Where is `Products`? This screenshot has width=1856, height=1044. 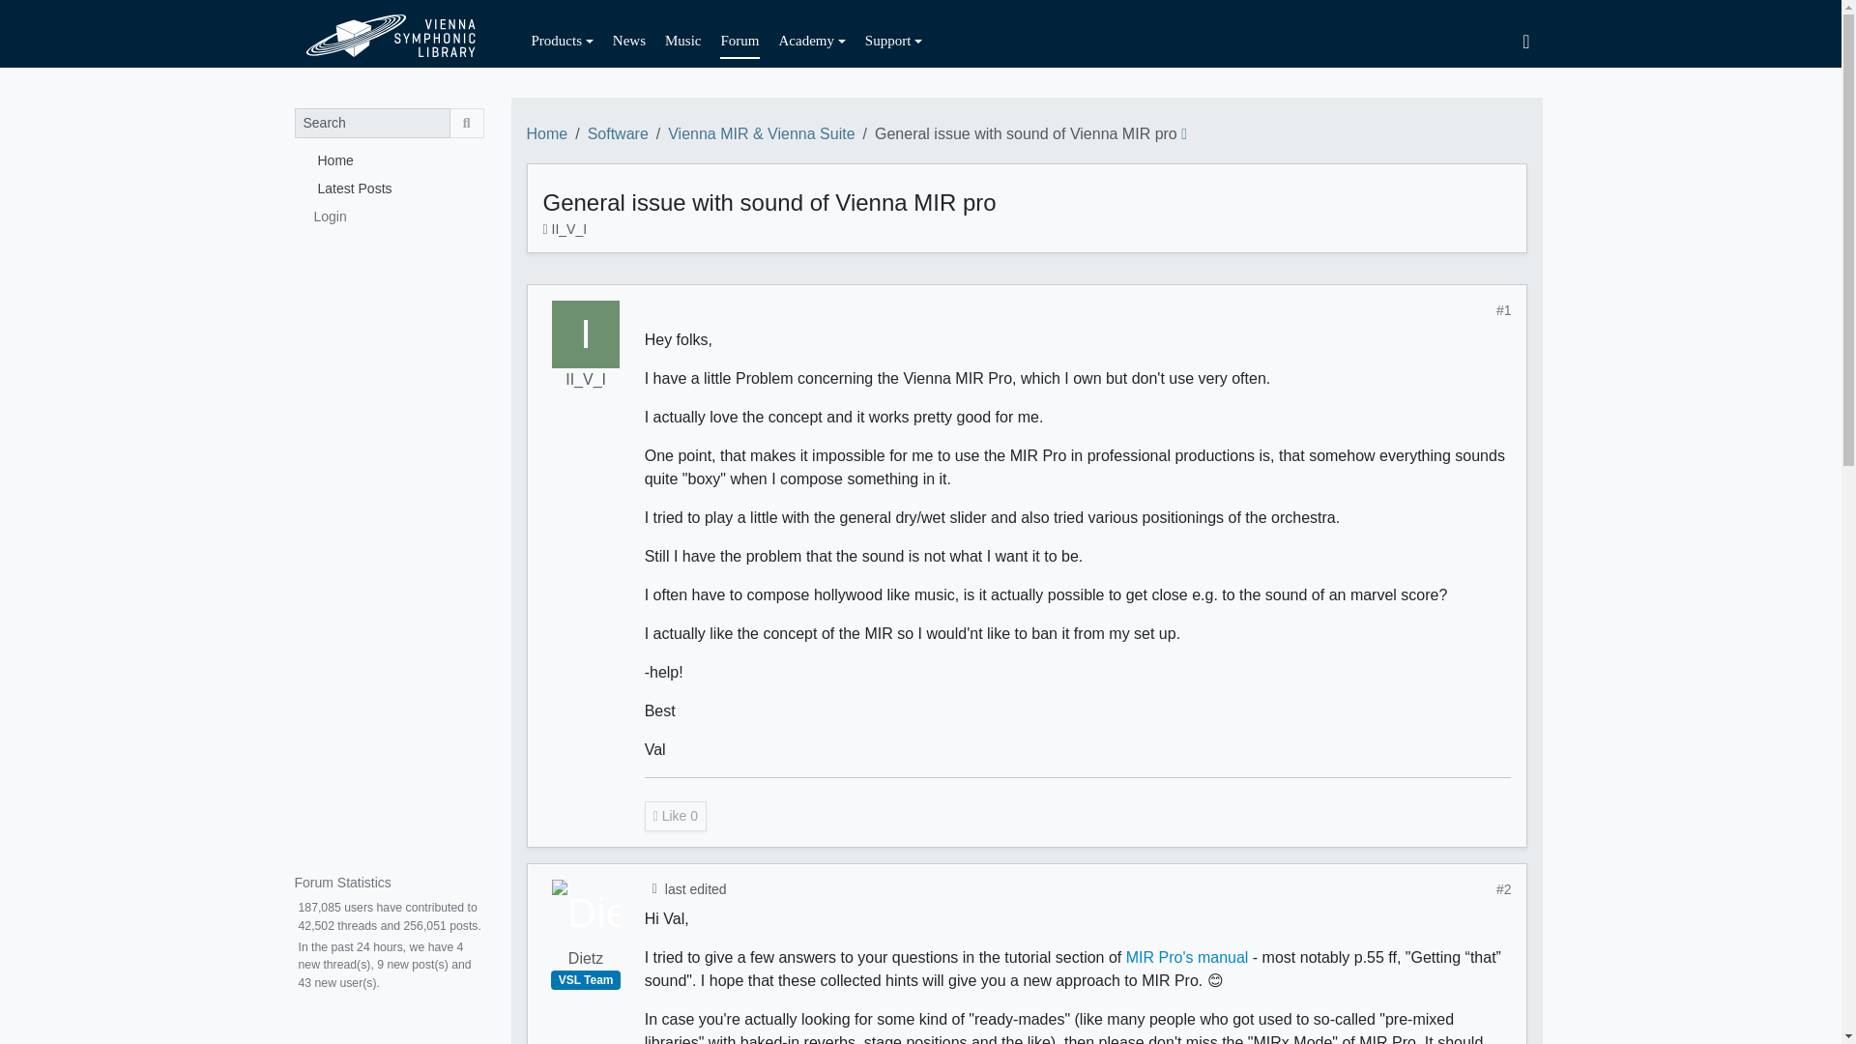
Products is located at coordinates (563, 41).